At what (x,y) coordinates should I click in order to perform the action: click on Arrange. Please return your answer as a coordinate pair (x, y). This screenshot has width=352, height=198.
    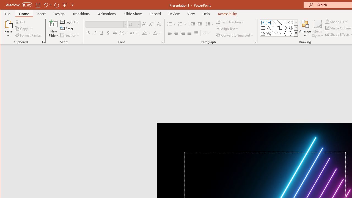
    Looking at the image, I should click on (305, 29).